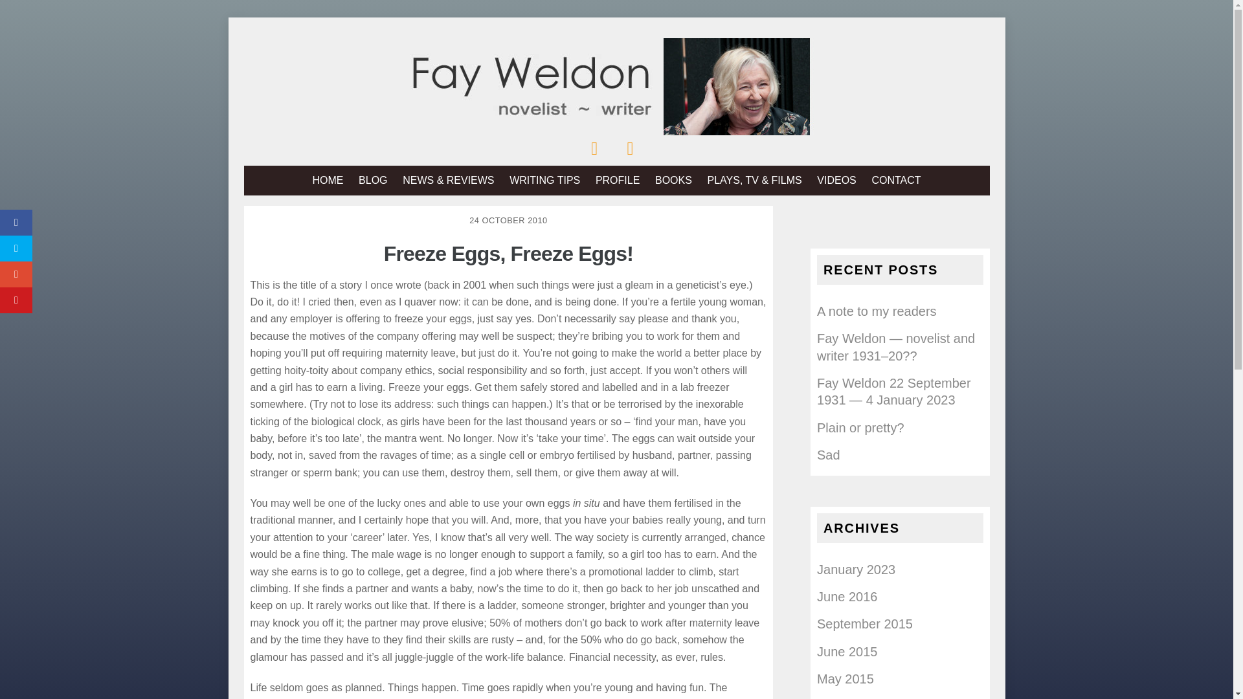 The height and width of the screenshot is (699, 1243). I want to click on HOME, so click(328, 180).